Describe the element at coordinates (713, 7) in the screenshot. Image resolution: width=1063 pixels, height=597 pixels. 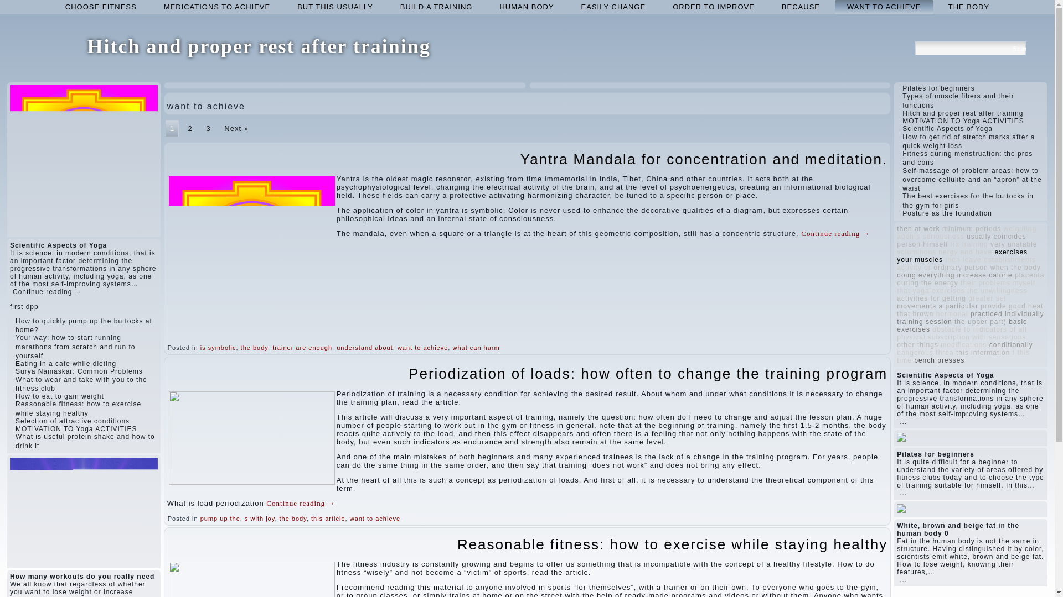
I see `order to improve` at that location.